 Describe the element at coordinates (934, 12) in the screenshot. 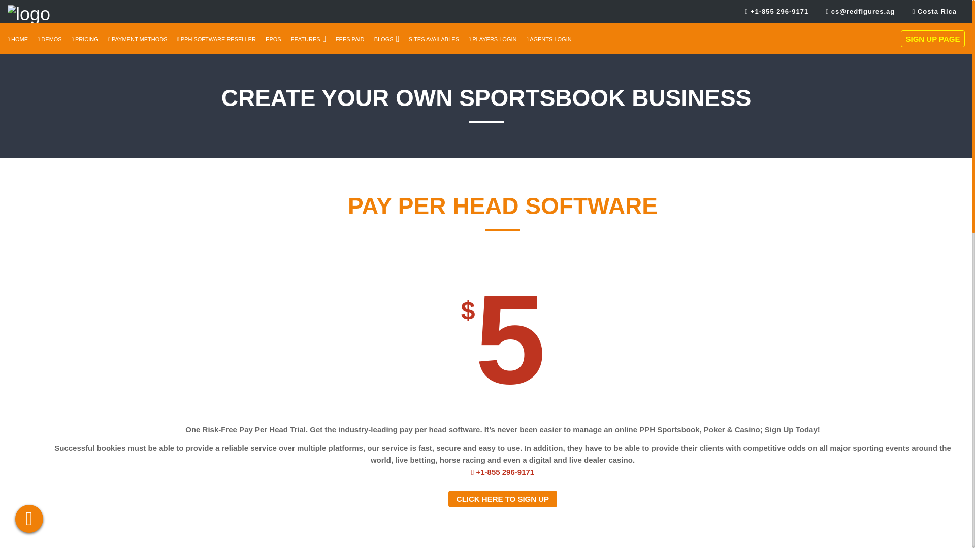

I see `Costa Rica` at that location.